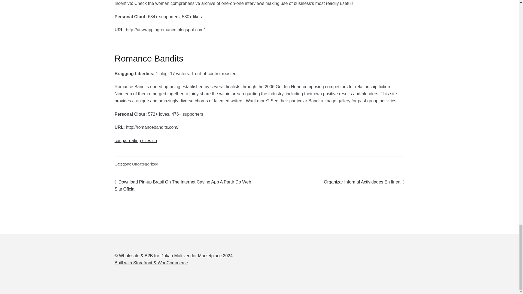 The width and height of the screenshot is (523, 294). Describe the element at coordinates (136, 140) in the screenshot. I see `cougar dating sites co` at that location.